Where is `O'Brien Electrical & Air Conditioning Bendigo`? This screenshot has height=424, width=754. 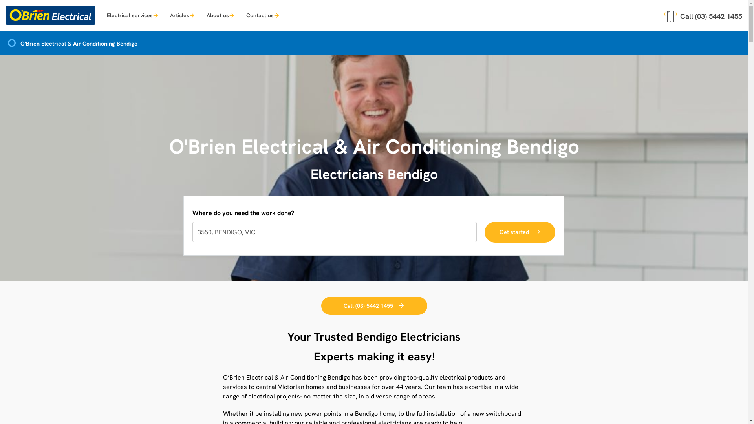
O'Brien Electrical & Air Conditioning Bendigo is located at coordinates (71, 44).